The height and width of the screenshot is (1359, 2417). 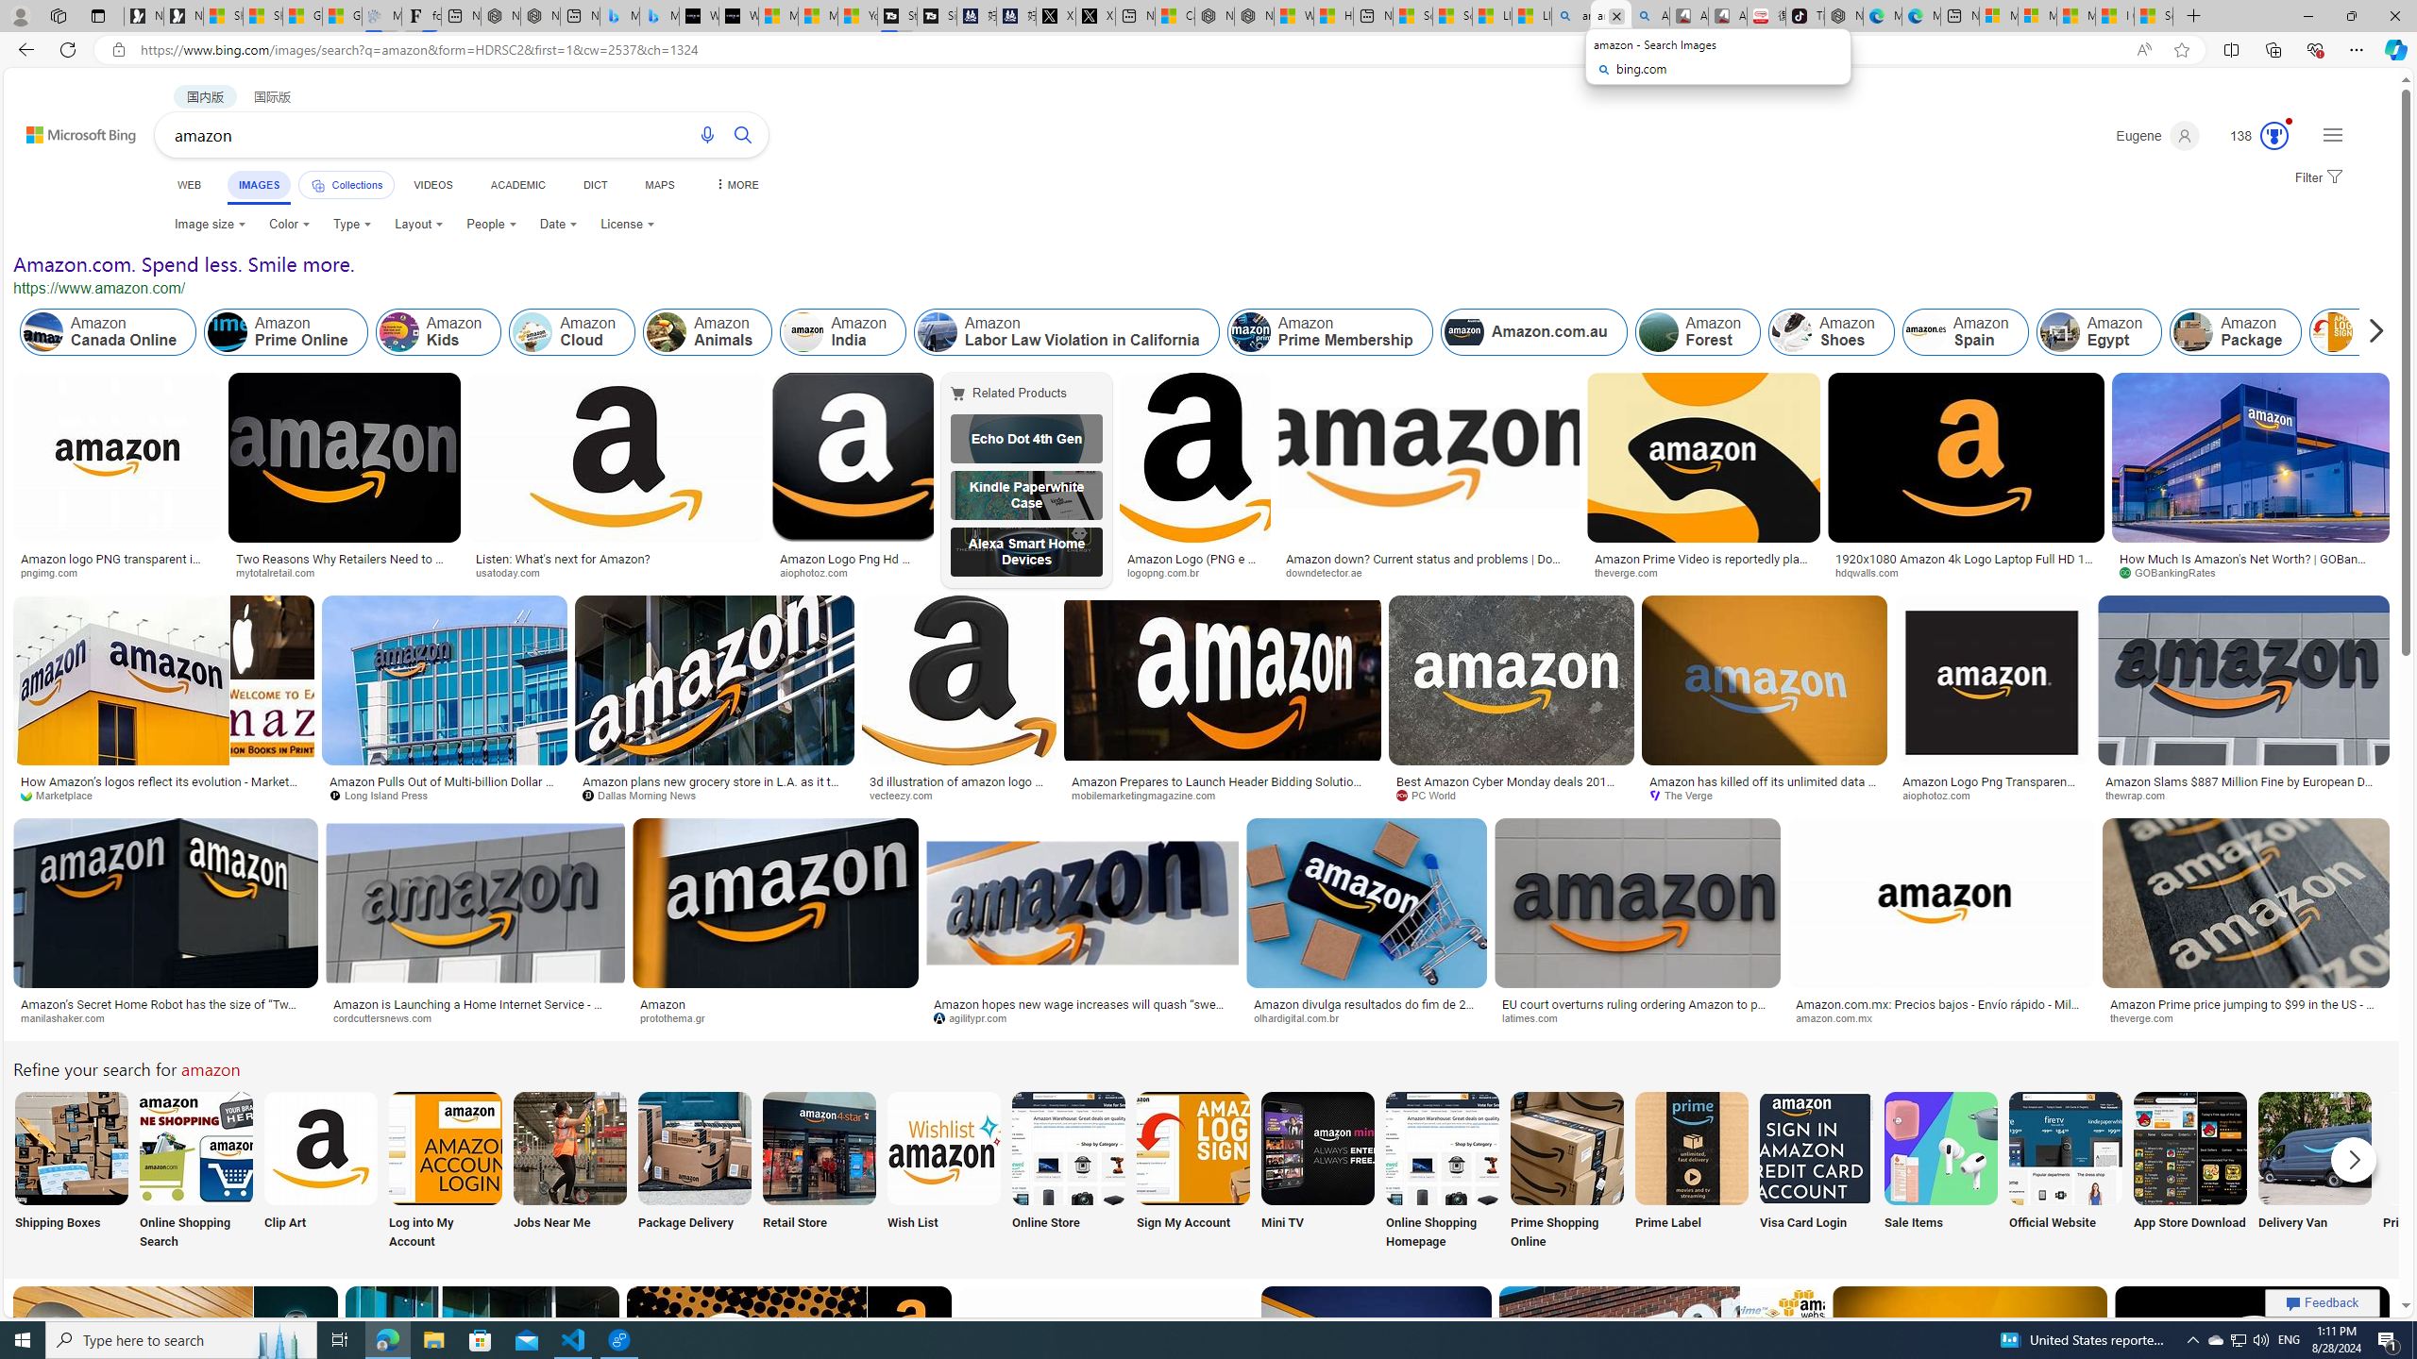 I want to click on Prime App, so click(x=2440, y=1172).